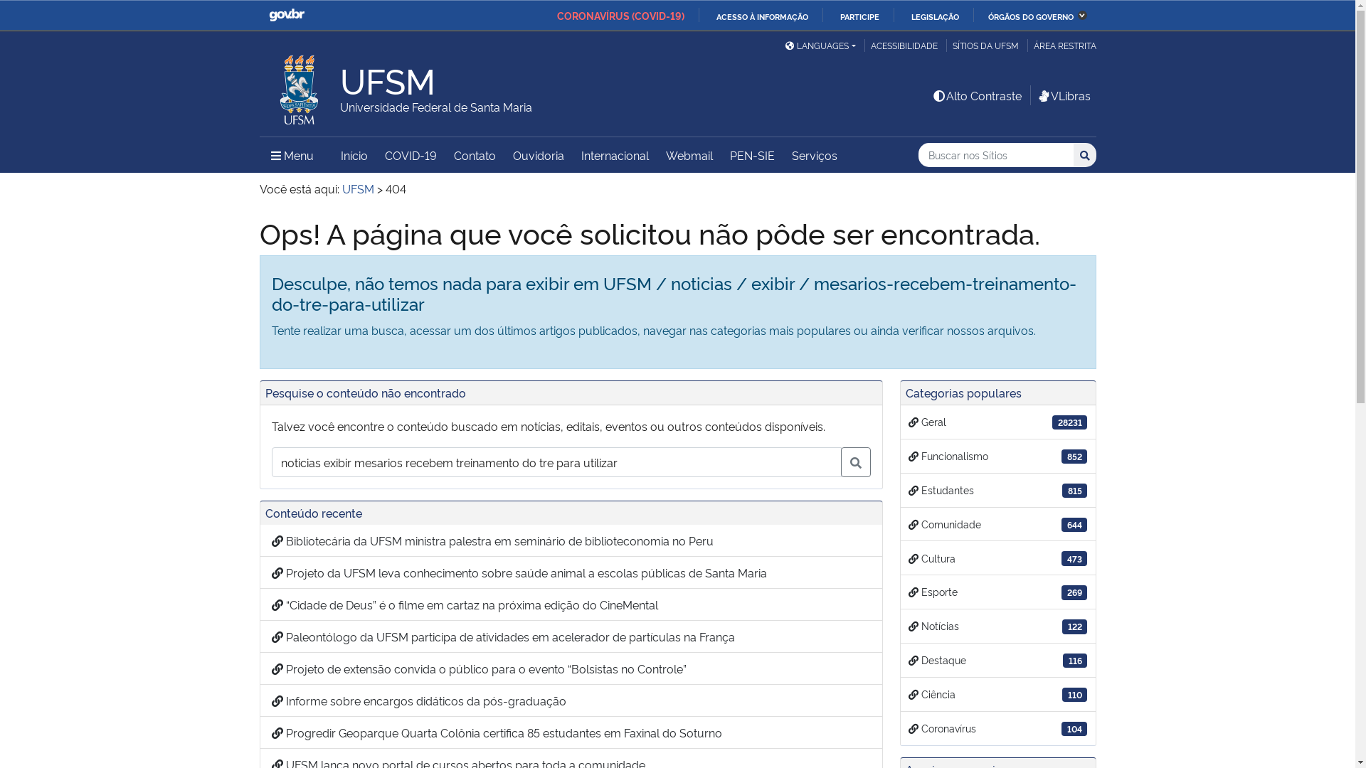  Describe the element at coordinates (998, 592) in the screenshot. I see `Esporte
269` at that location.